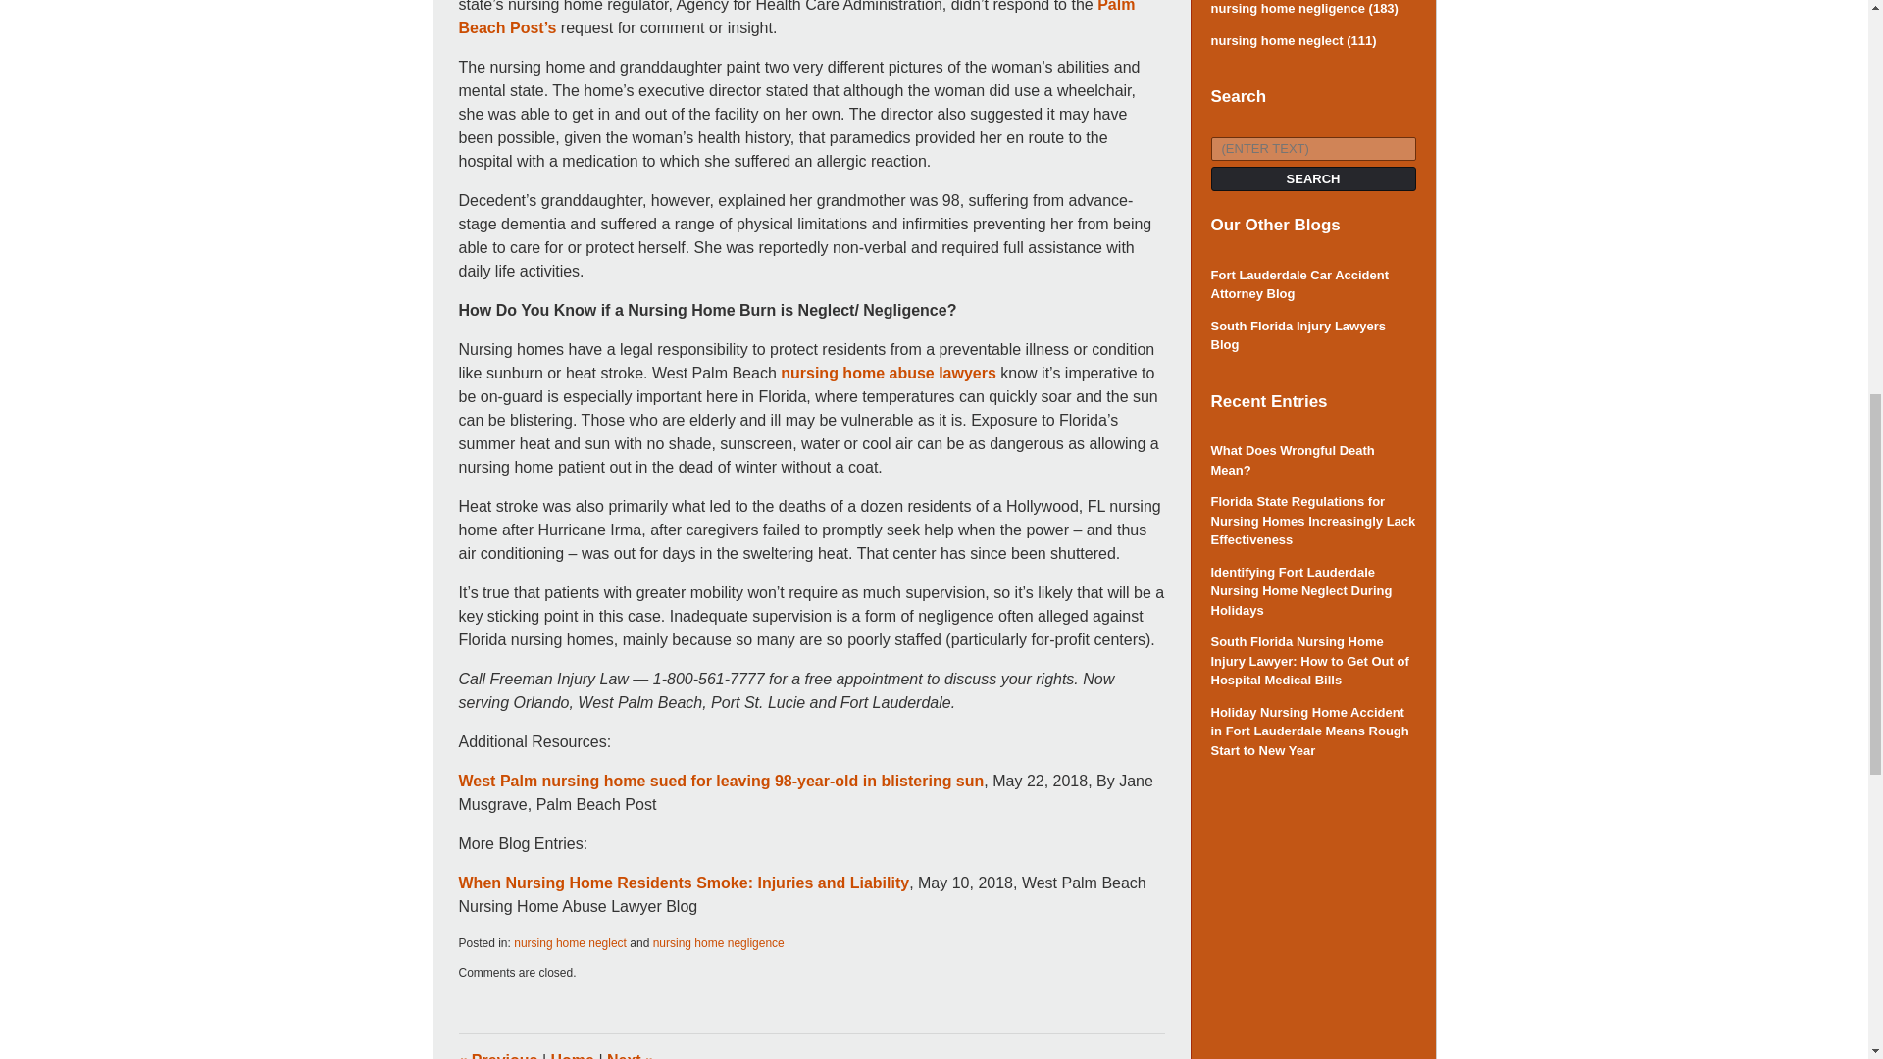 The width and height of the screenshot is (1883, 1059). Describe the element at coordinates (1312, 284) in the screenshot. I see `Fort Lauderdale Car Accident Attorney Blog` at that location.